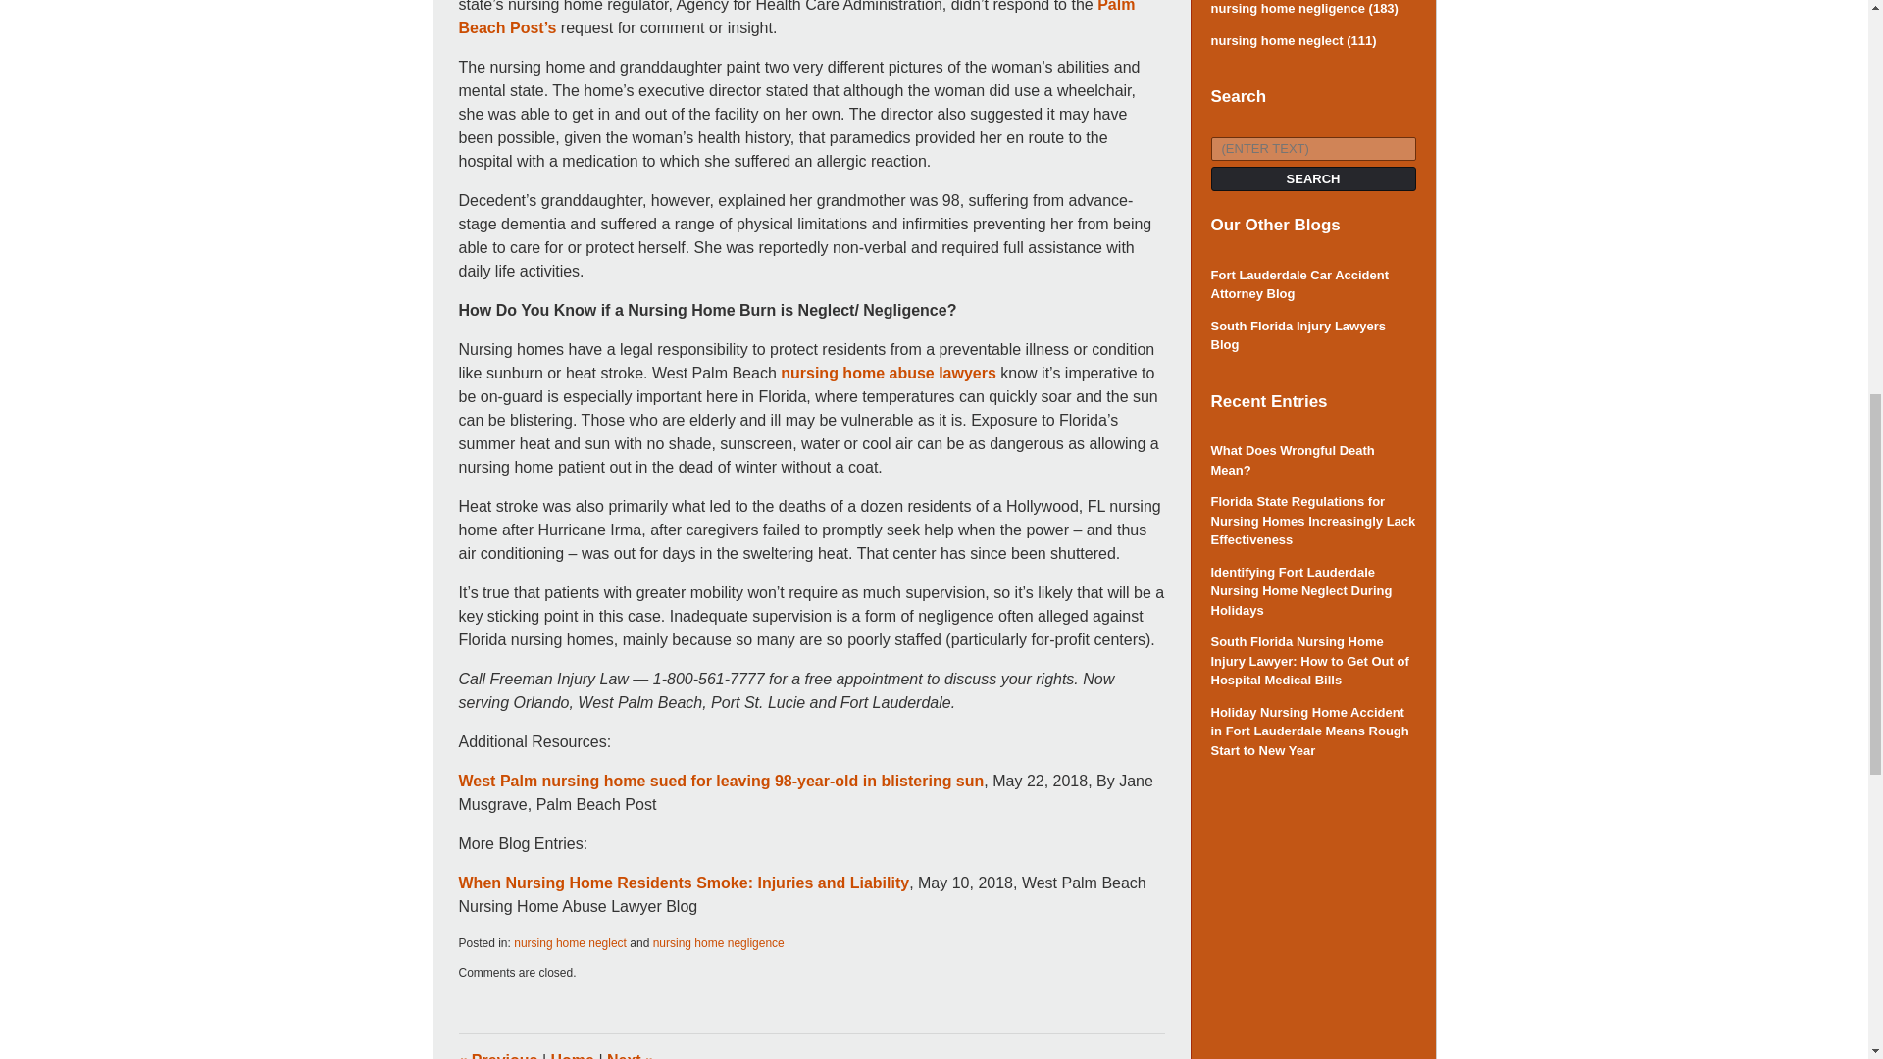 The width and height of the screenshot is (1883, 1059). Describe the element at coordinates (1312, 284) in the screenshot. I see `Fort Lauderdale Car Accident Attorney Blog` at that location.